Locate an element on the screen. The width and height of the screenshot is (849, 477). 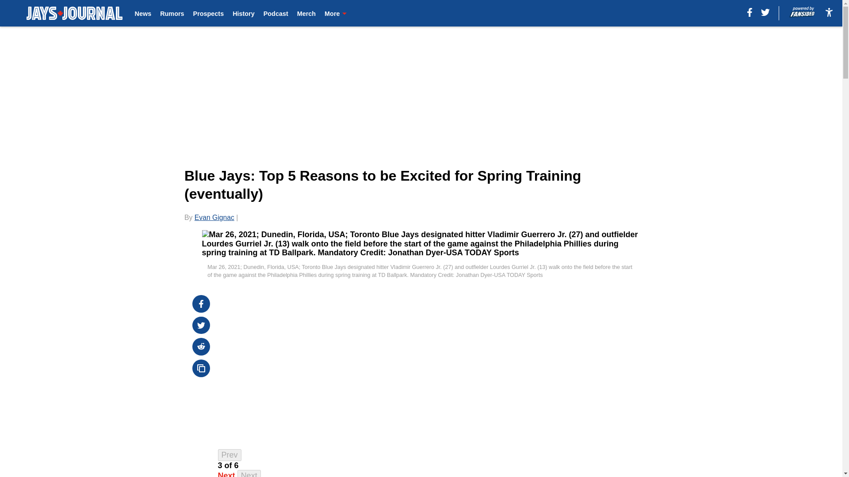
News is located at coordinates (143, 13).